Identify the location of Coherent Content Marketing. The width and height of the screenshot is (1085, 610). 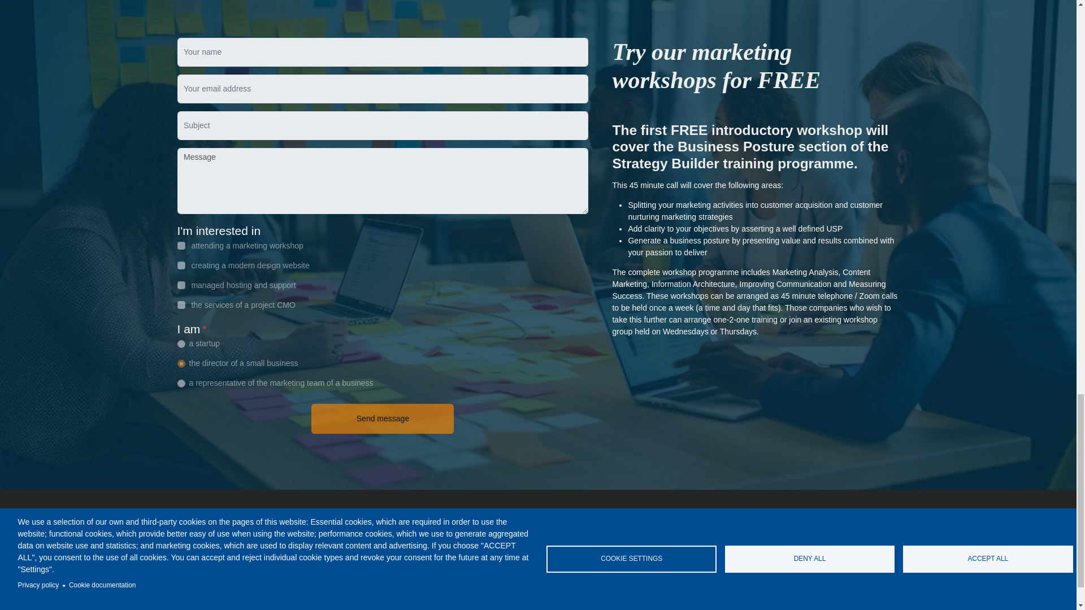
(582, 560).